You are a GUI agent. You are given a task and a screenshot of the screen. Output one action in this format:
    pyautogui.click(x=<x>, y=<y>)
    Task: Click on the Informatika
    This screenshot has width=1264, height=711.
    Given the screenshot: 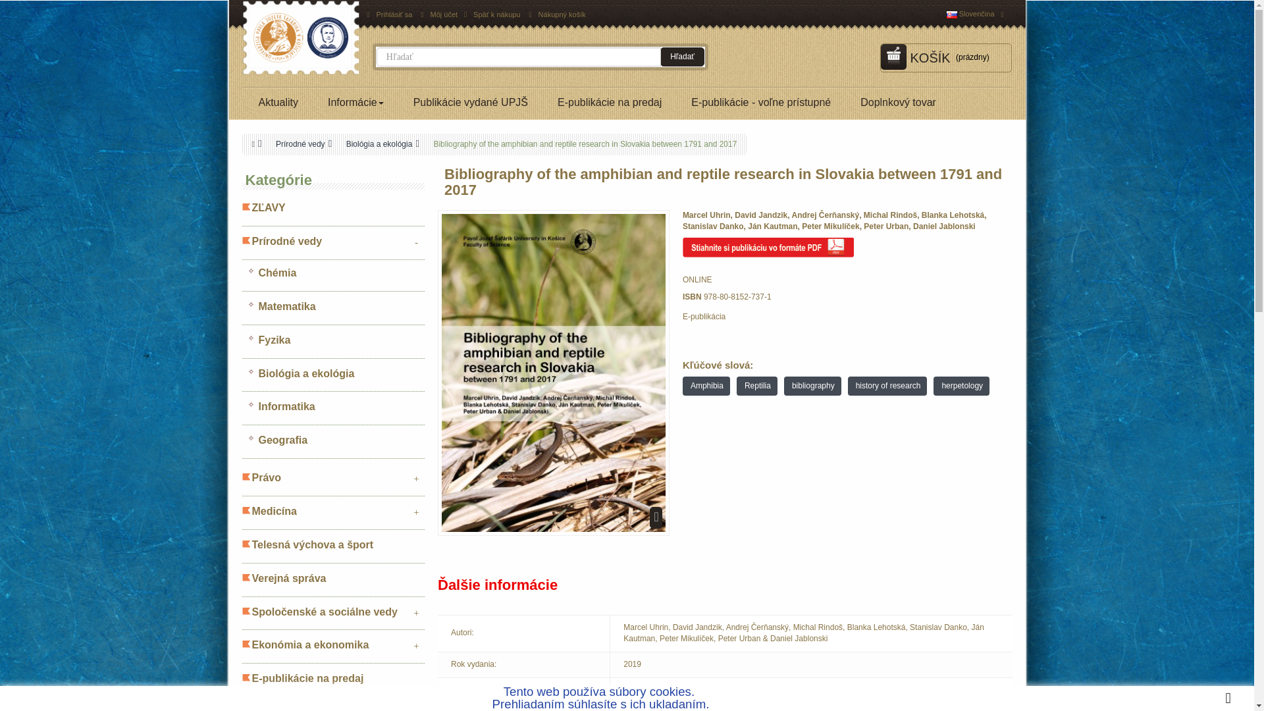 What is the action you would take?
    pyautogui.click(x=333, y=412)
    